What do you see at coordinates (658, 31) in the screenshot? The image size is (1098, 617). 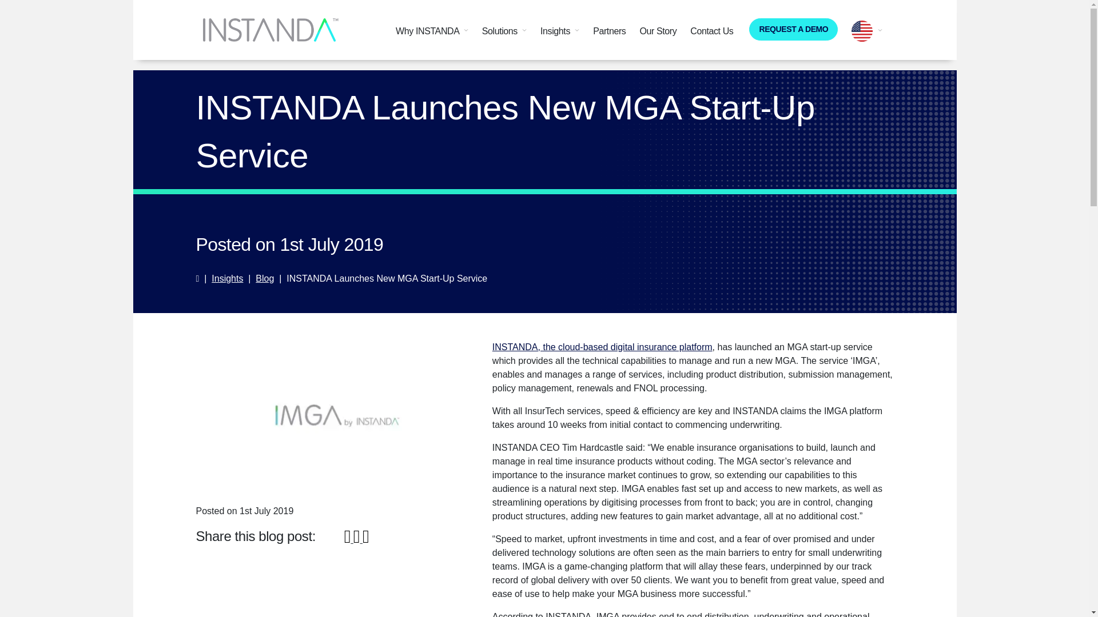 I see `Our Story` at bounding box center [658, 31].